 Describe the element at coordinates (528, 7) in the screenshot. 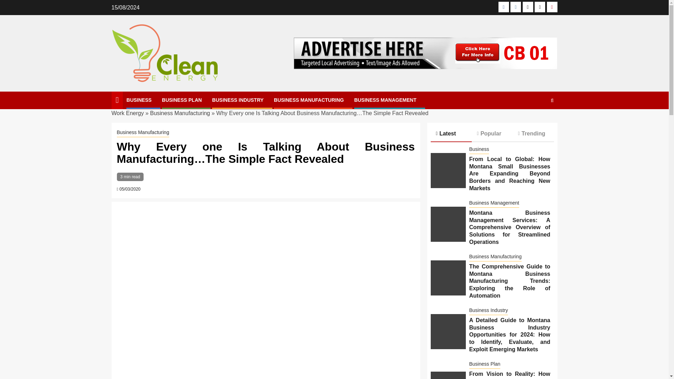

I see `Twitter` at that location.